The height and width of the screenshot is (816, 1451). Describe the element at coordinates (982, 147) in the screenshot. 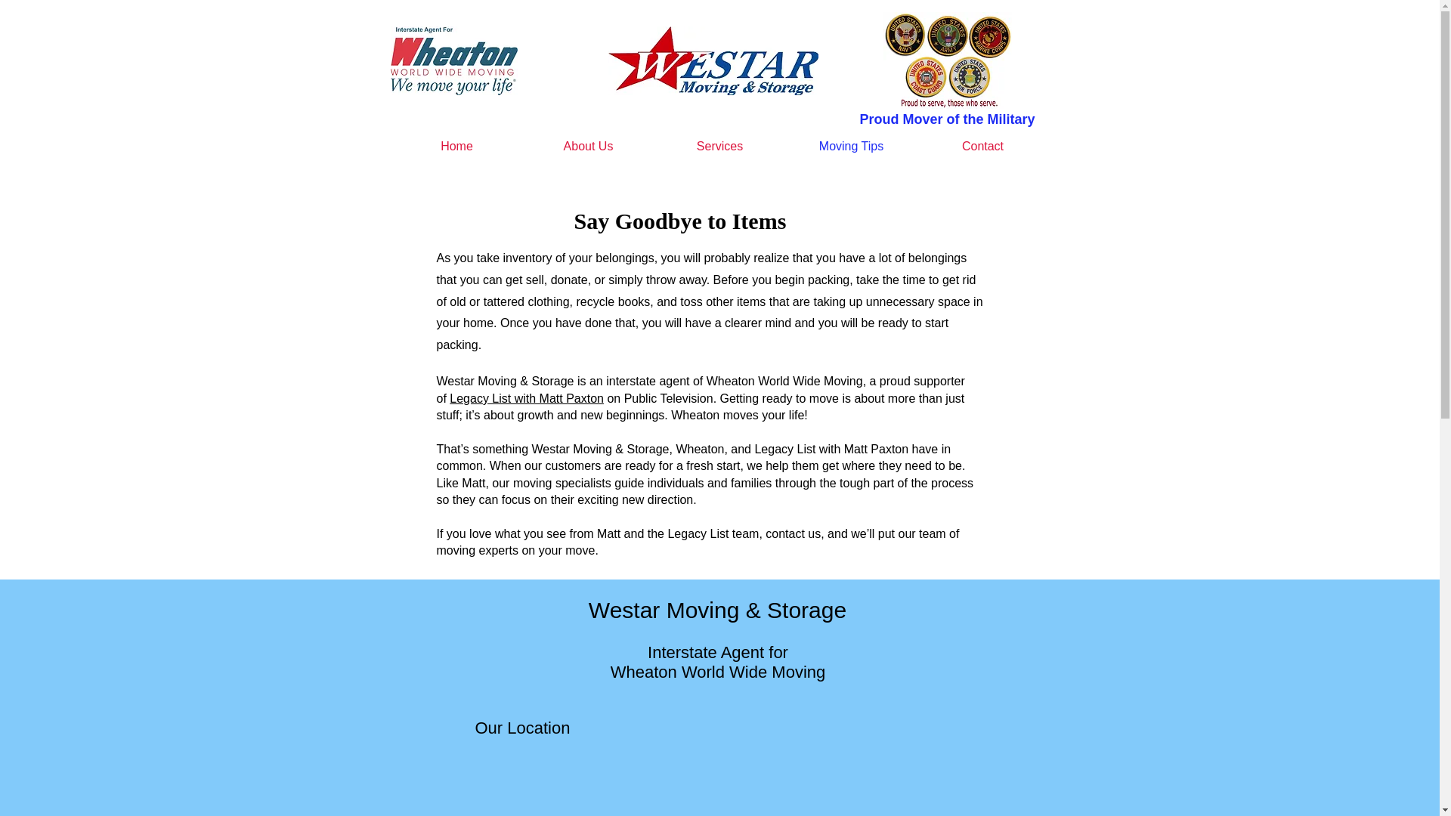

I see `Contact` at that location.